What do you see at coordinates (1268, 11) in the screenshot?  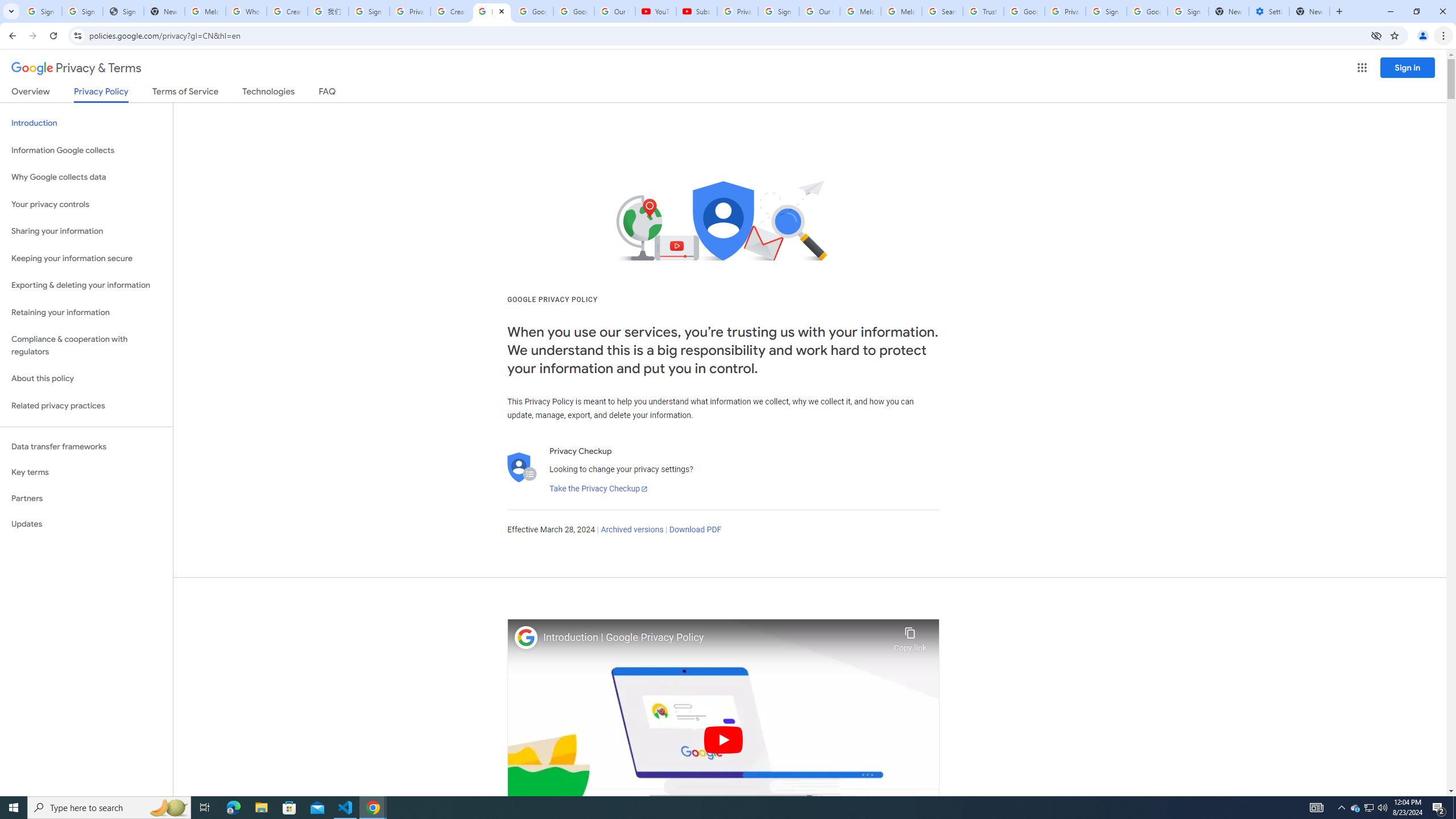 I see `Settings - Addresses and more` at bounding box center [1268, 11].